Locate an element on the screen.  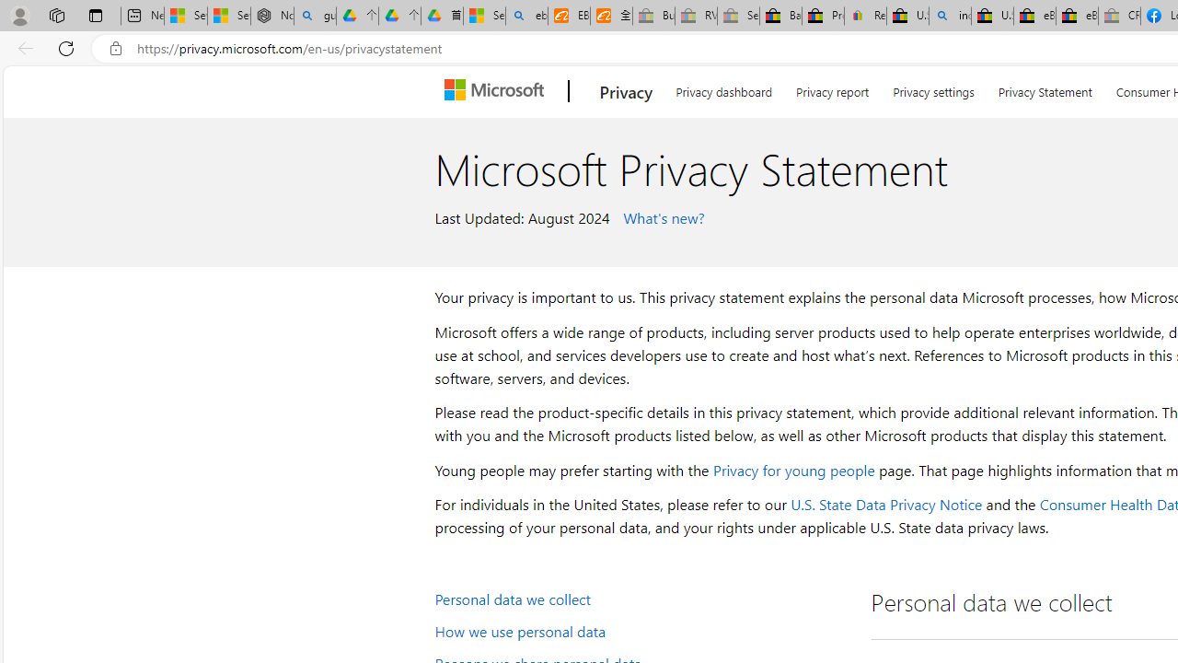
Personal Profile is located at coordinates (19, 15).